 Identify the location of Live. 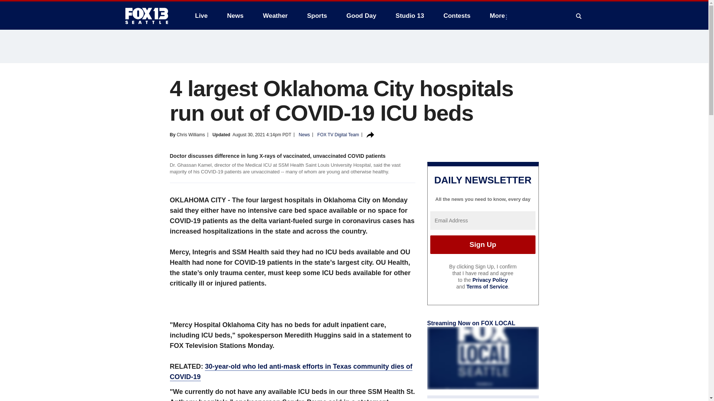
(201, 16).